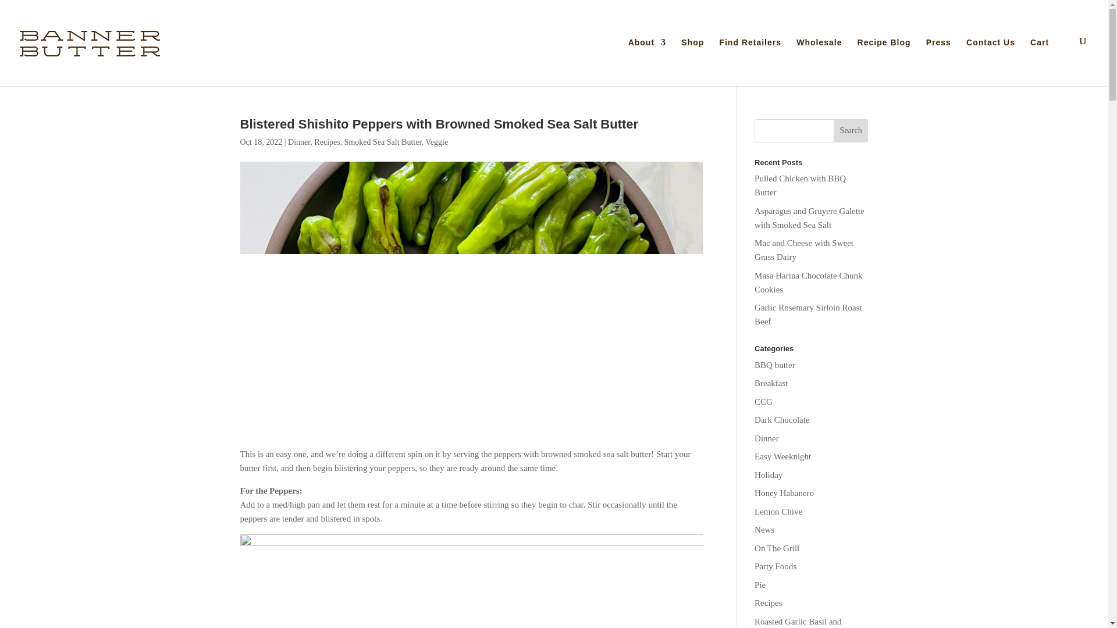  Describe the element at coordinates (436, 142) in the screenshot. I see `Veggie` at that location.